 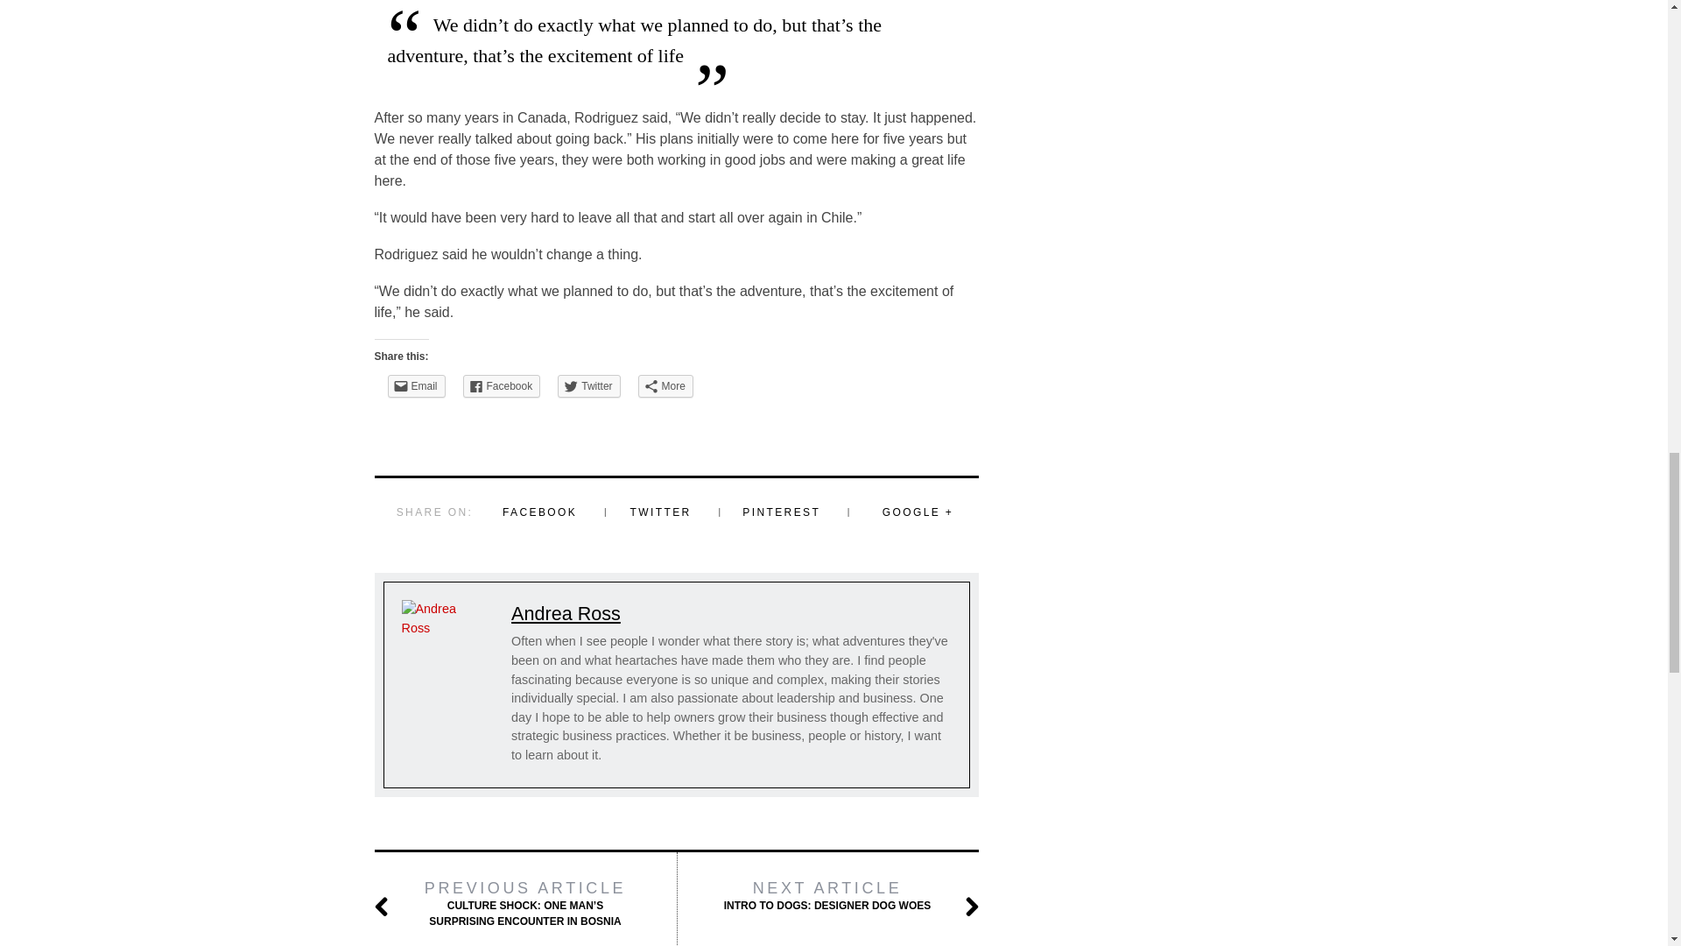 What do you see at coordinates (588, 385) in the screenshot?
I see `Click to share on Twitter` at bounding box center [588, 385].